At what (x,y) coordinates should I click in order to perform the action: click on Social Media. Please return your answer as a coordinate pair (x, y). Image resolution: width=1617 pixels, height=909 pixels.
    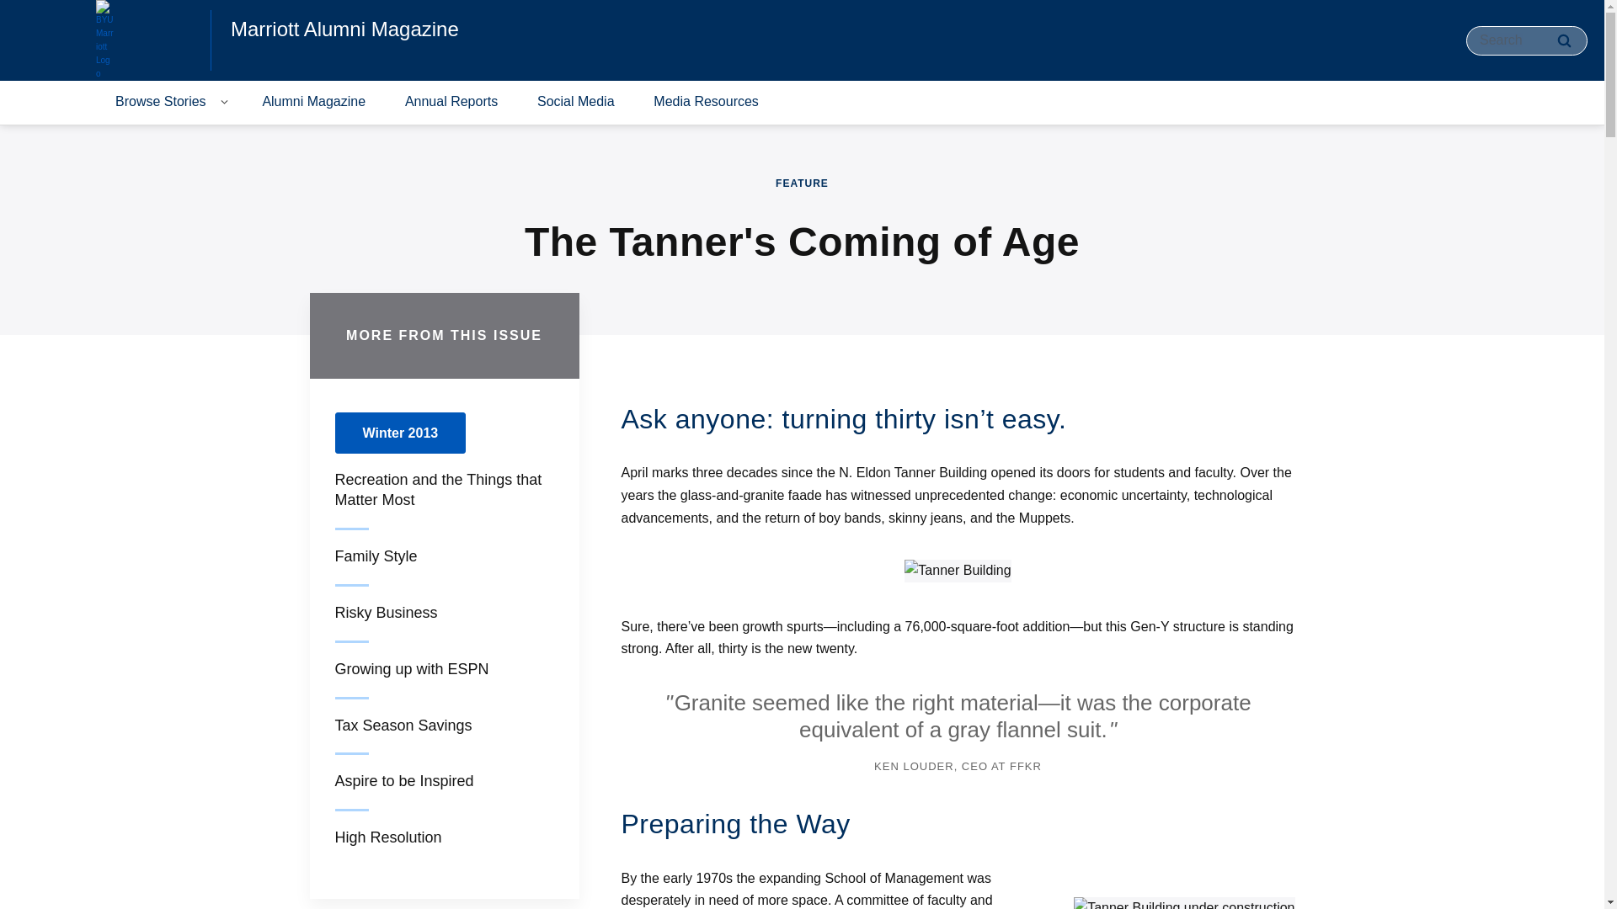
    Looking at the image, I should click on (576, 103).